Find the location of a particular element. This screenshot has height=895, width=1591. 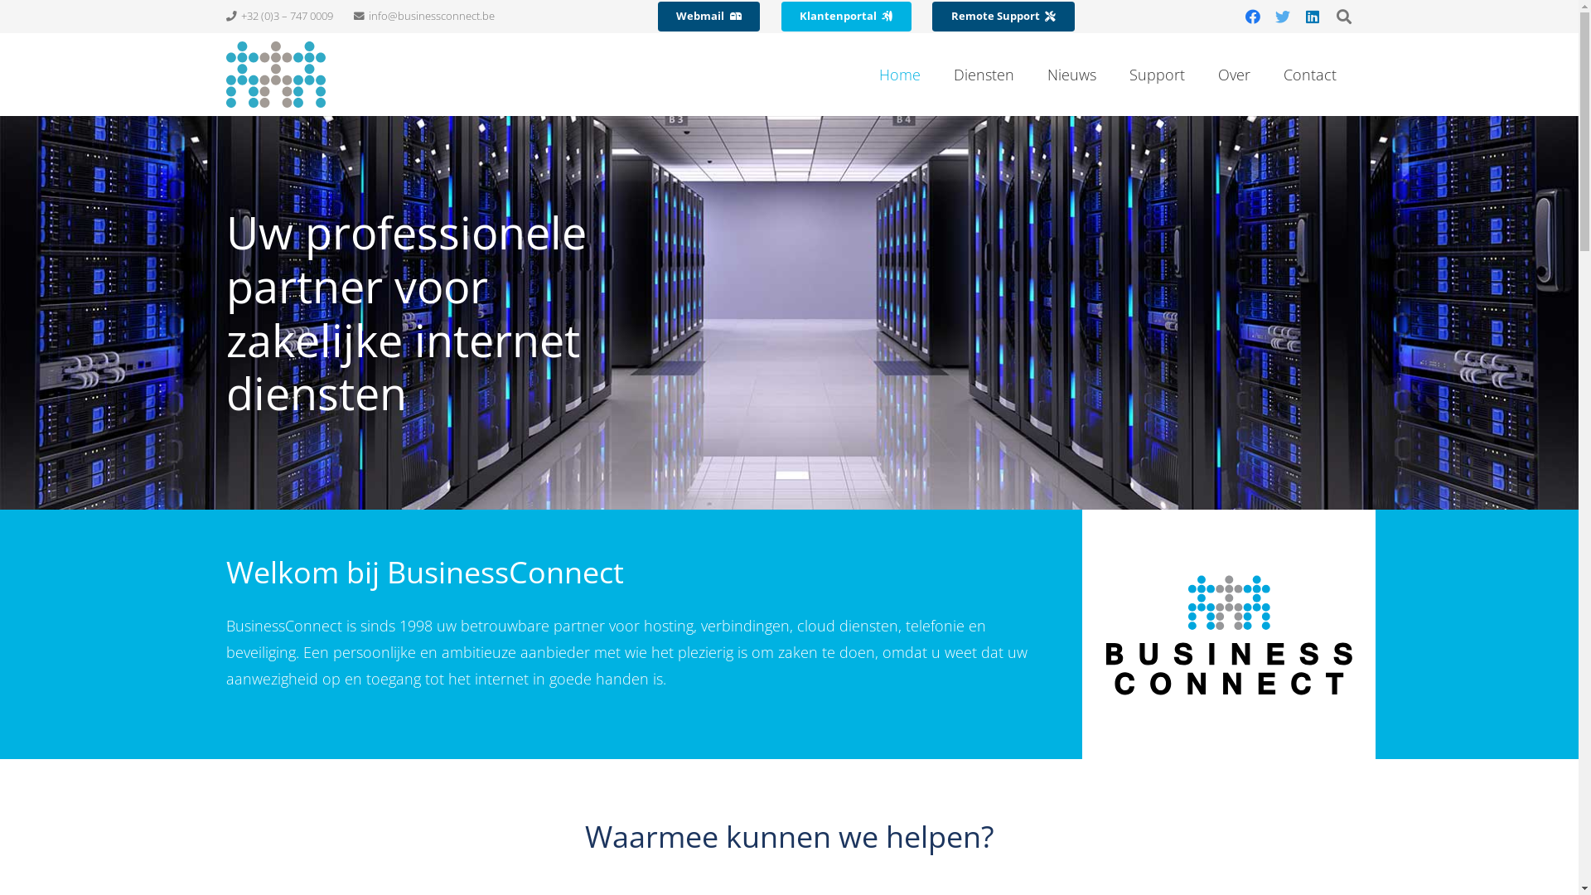

beveiliging is located at coordinates (260, 652).